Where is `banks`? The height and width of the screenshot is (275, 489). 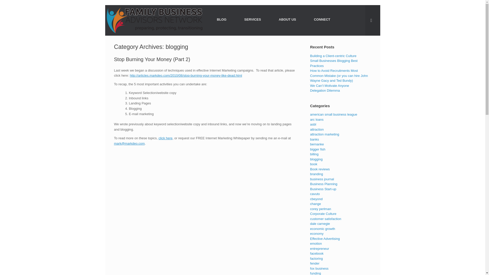 banks is located at coordinates (315, 140).